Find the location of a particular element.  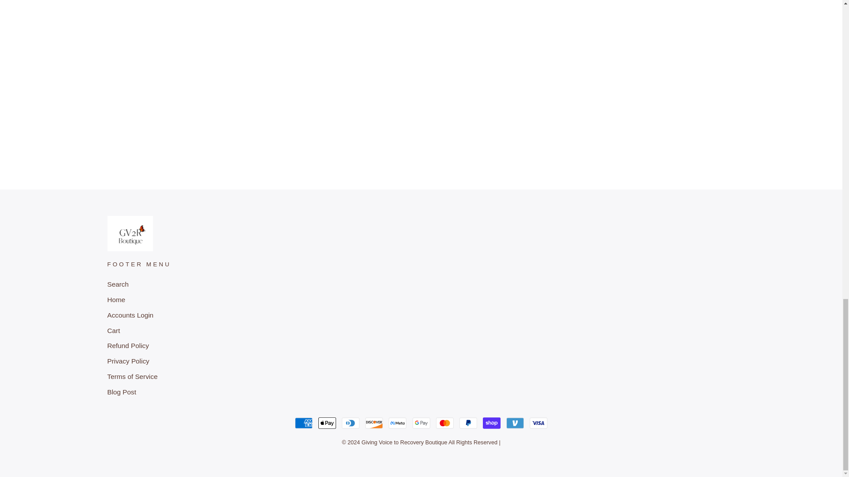

Mastercard is located at coordinates (445, 423).